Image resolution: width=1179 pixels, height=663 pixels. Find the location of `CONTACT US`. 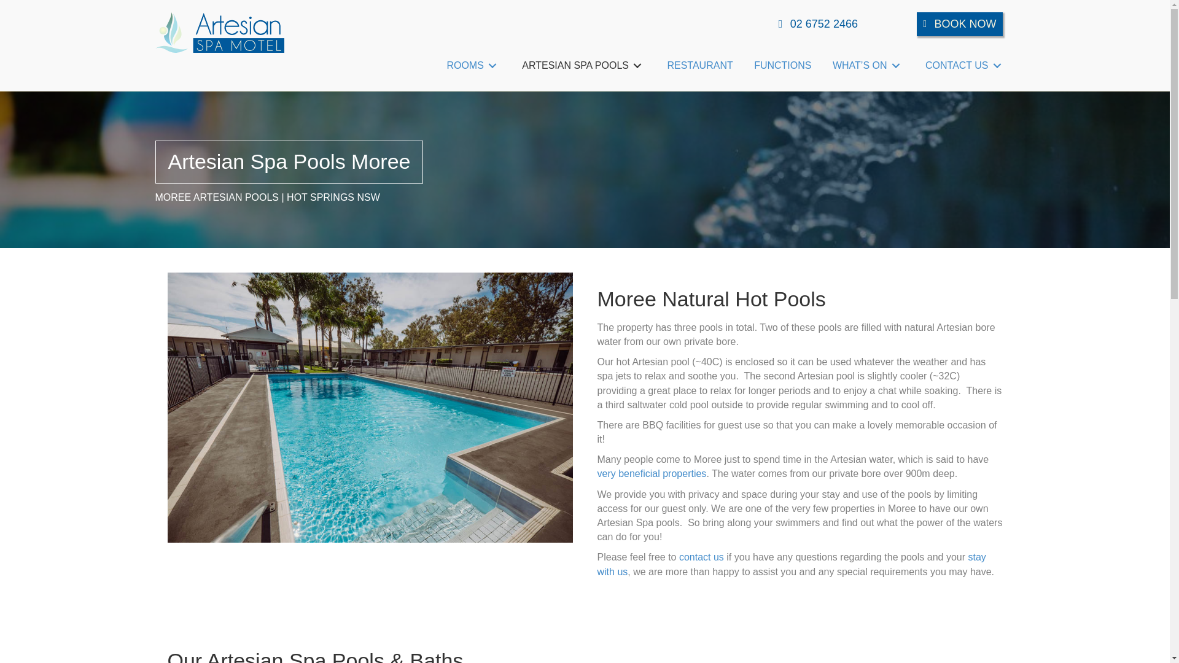

CONTACT US is located at coordinates (965, 65).